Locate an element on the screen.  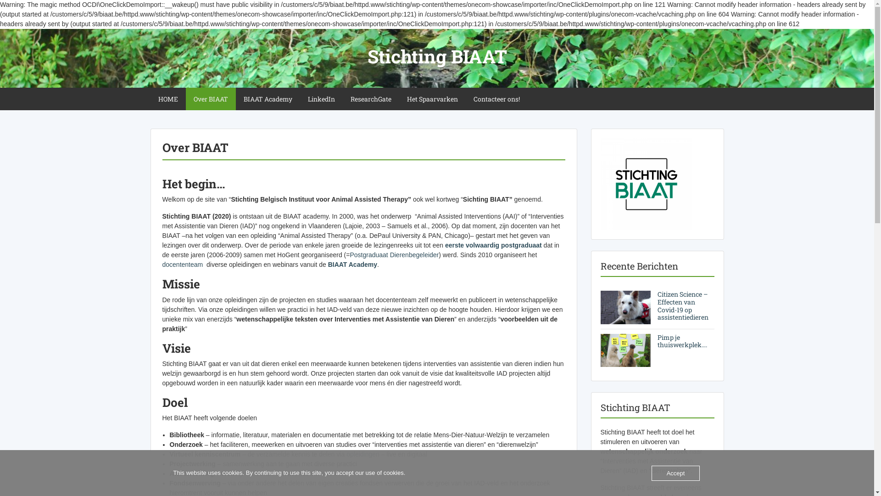
Accept is located at coordinates (676, 473).